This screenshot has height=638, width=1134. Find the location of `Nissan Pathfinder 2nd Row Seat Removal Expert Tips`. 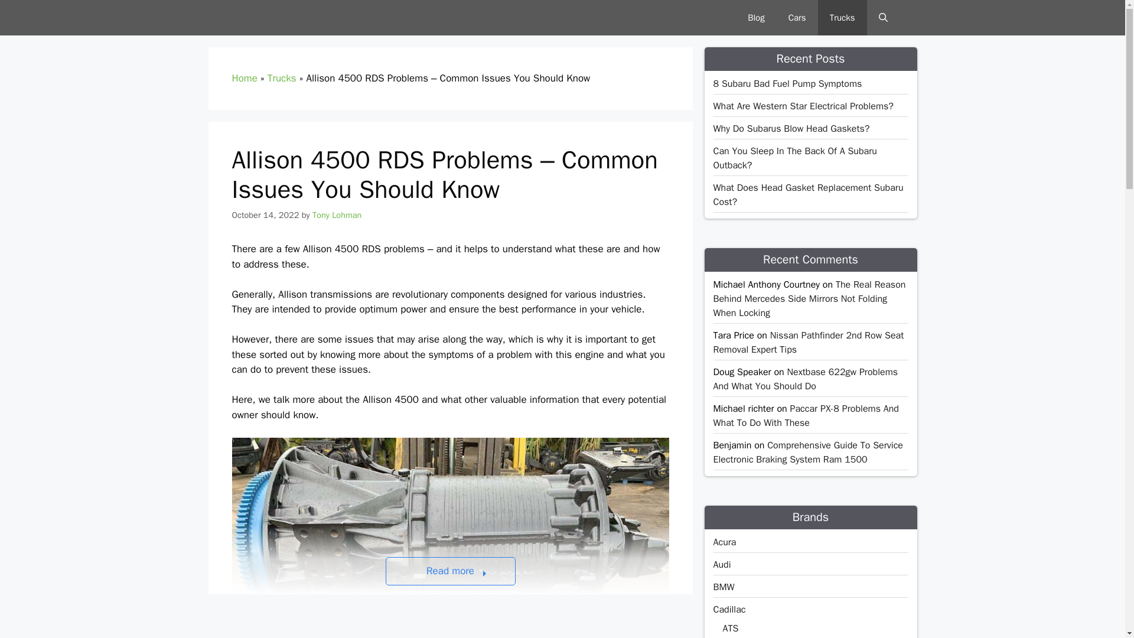

Nissan Pathfinder 2nd Row Seat Removal Expert Tips is located at coordinates (808, 343).